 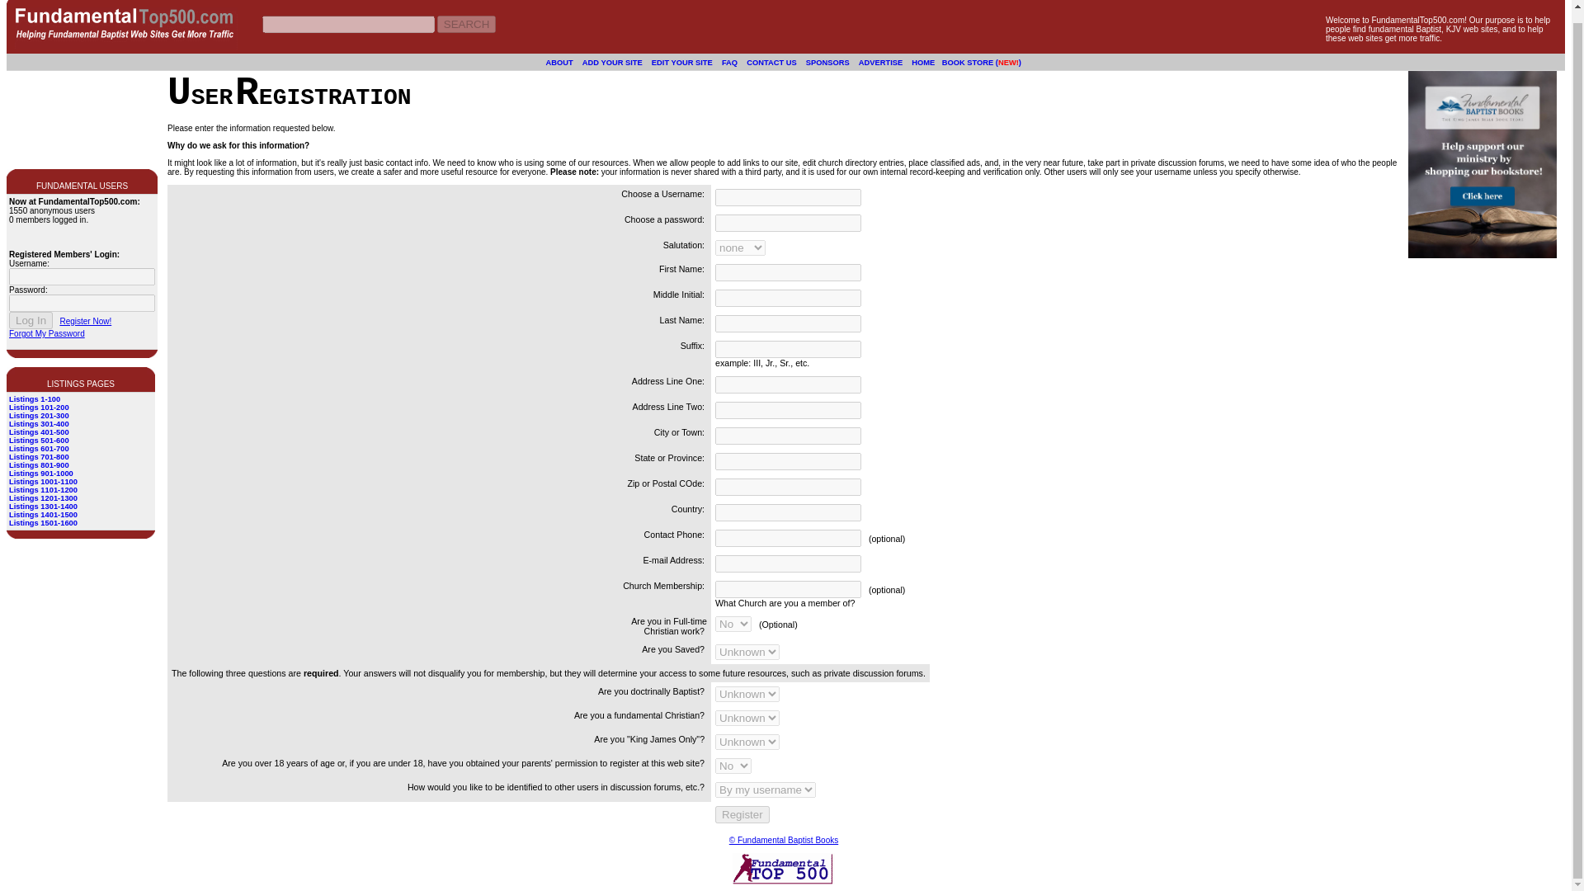 I want to click on Listings 1401-1500, so click(x=43, y=514).